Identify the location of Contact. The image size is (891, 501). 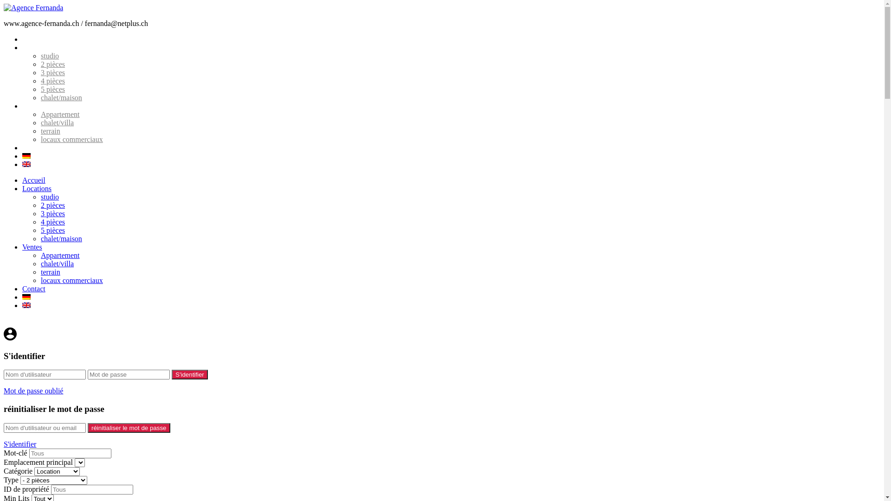
(34, 289).